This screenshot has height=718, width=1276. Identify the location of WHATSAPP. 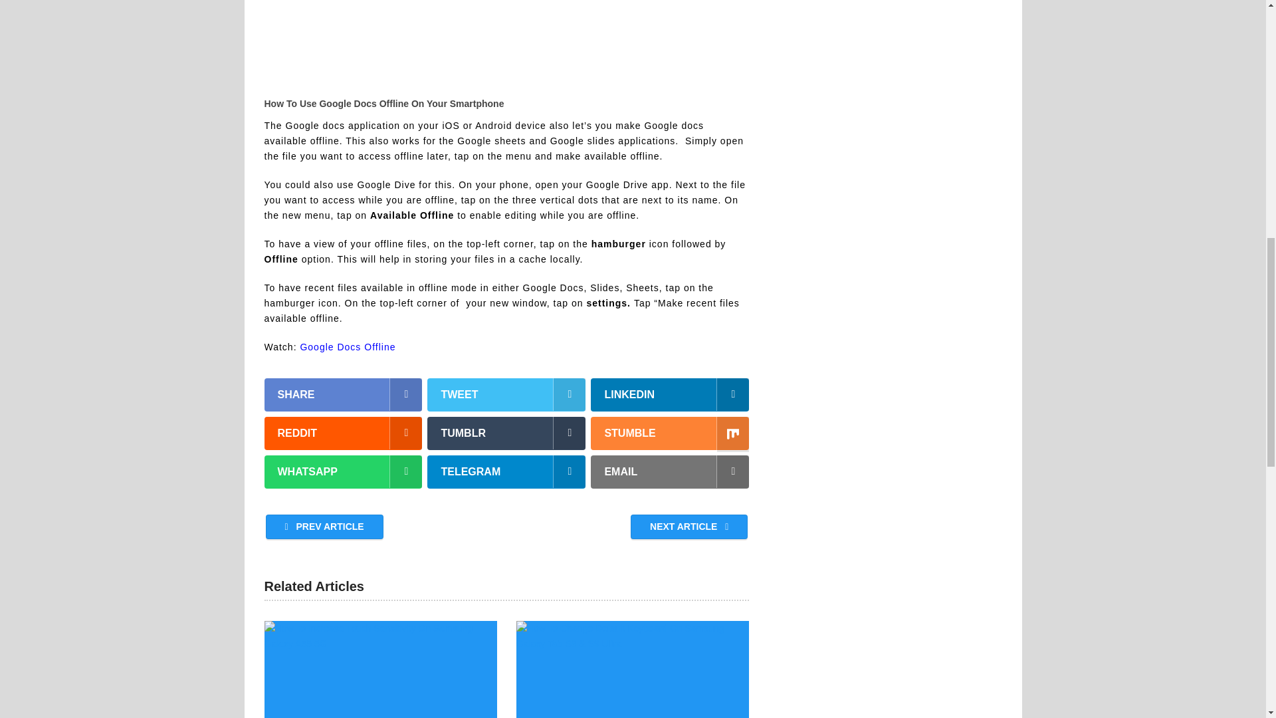
(343, 472).